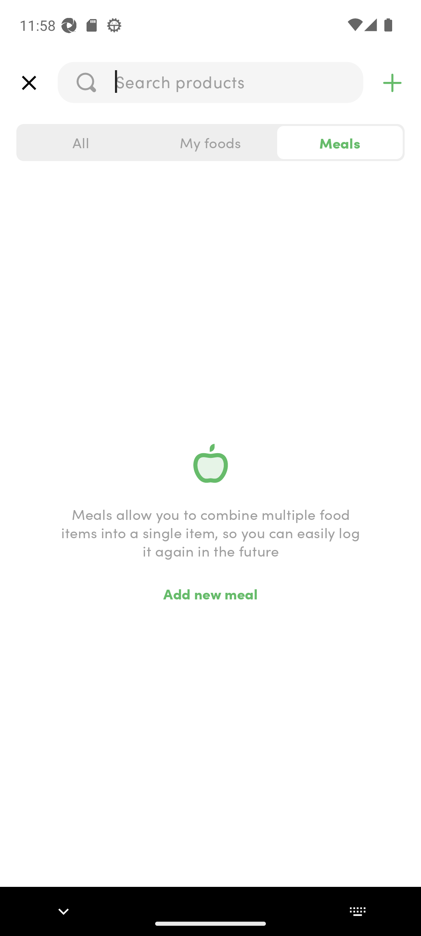 This screenshot has height=936, width=421. Describe the element at coordinates (29, 83) in the screenshot. I see `top_left_action` at that location.